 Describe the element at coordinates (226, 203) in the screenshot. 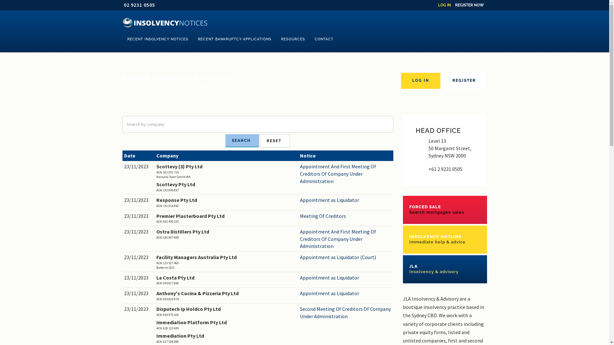

I see `Response Pty Ltd
ACN: 151 014 943` at that location.